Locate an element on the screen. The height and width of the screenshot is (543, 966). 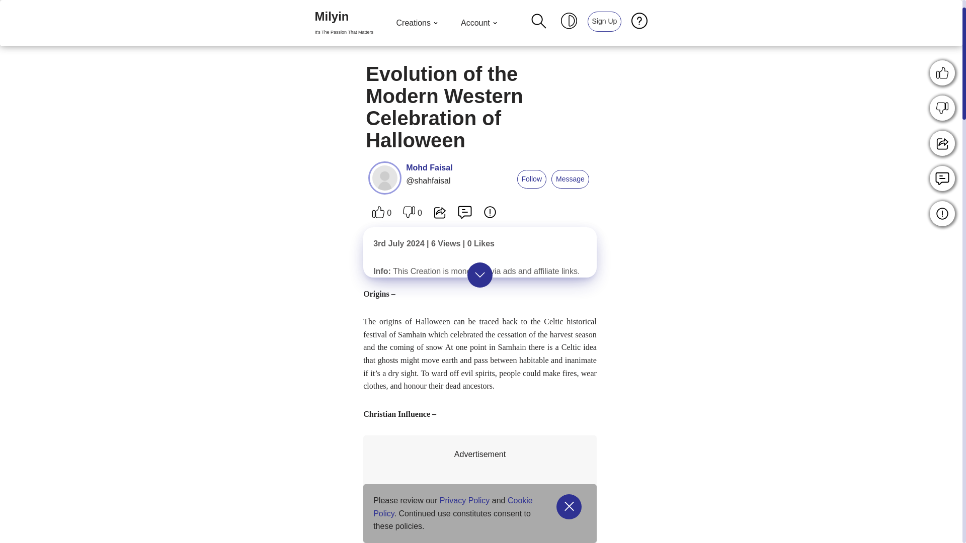
Sign Up is located at coordinates (8, 21).